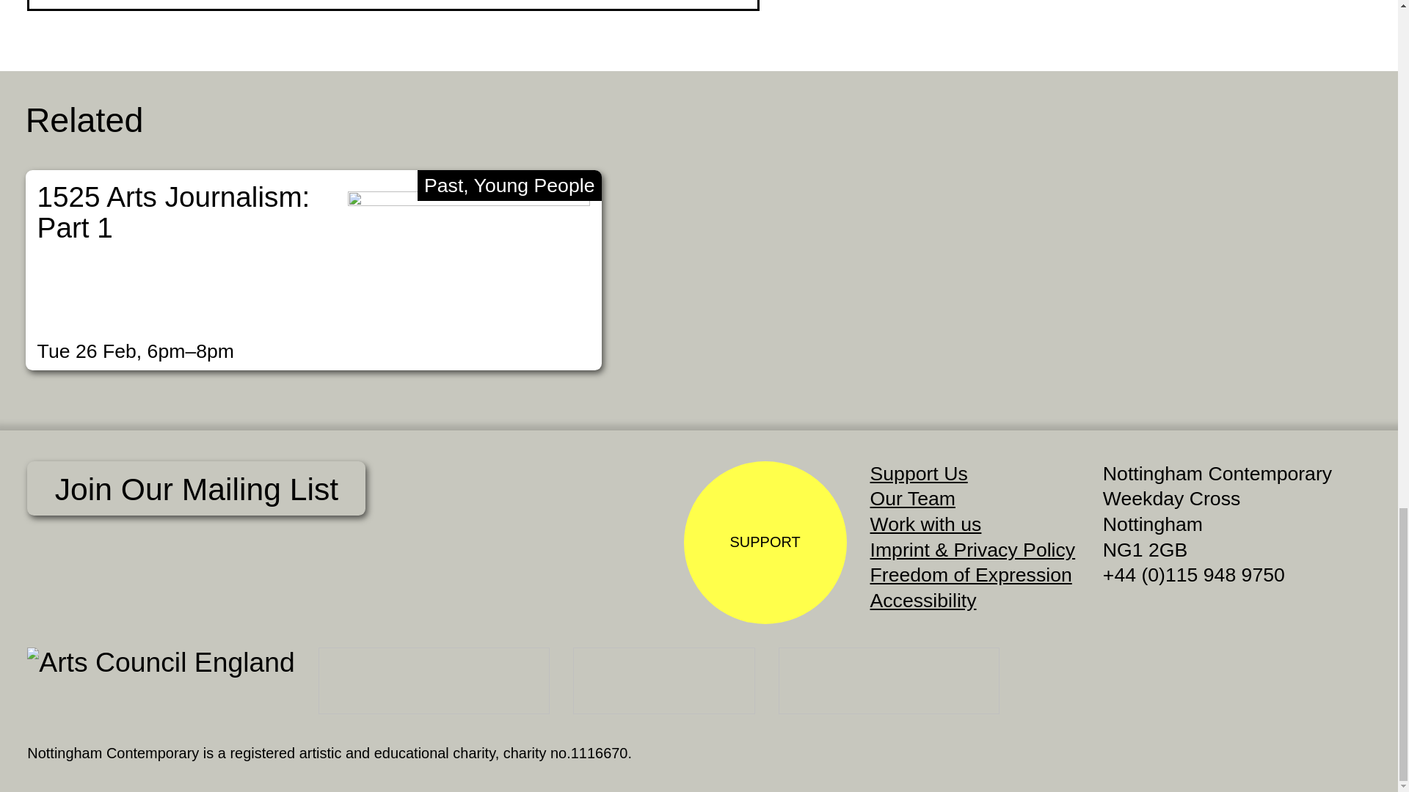 This screenshot has width=1409, height=792. Describe the element at coordinates (913, 499) in the screenshot. I see `Our Team` at that location.